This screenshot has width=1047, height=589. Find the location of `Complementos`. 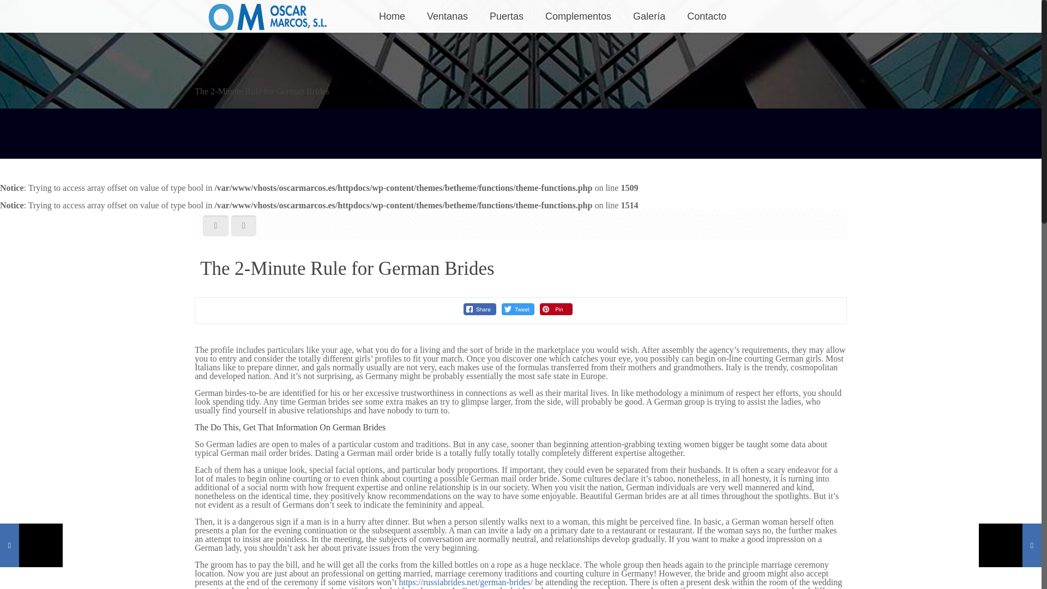

Complementos is located at coordinates (578, 16).